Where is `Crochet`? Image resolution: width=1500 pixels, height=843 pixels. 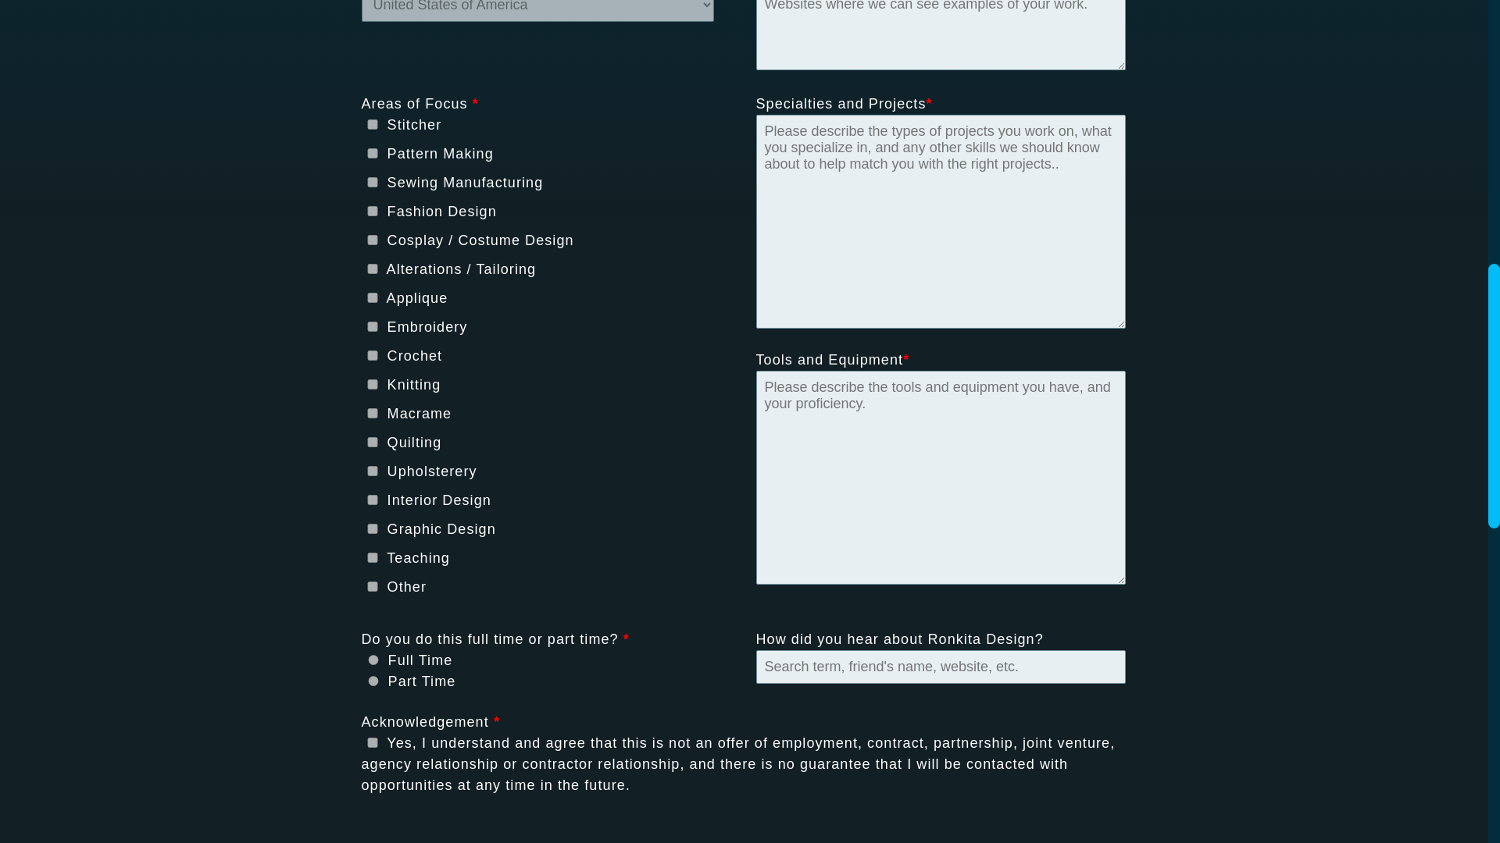
Crochet is located at coordinates (372, 356).